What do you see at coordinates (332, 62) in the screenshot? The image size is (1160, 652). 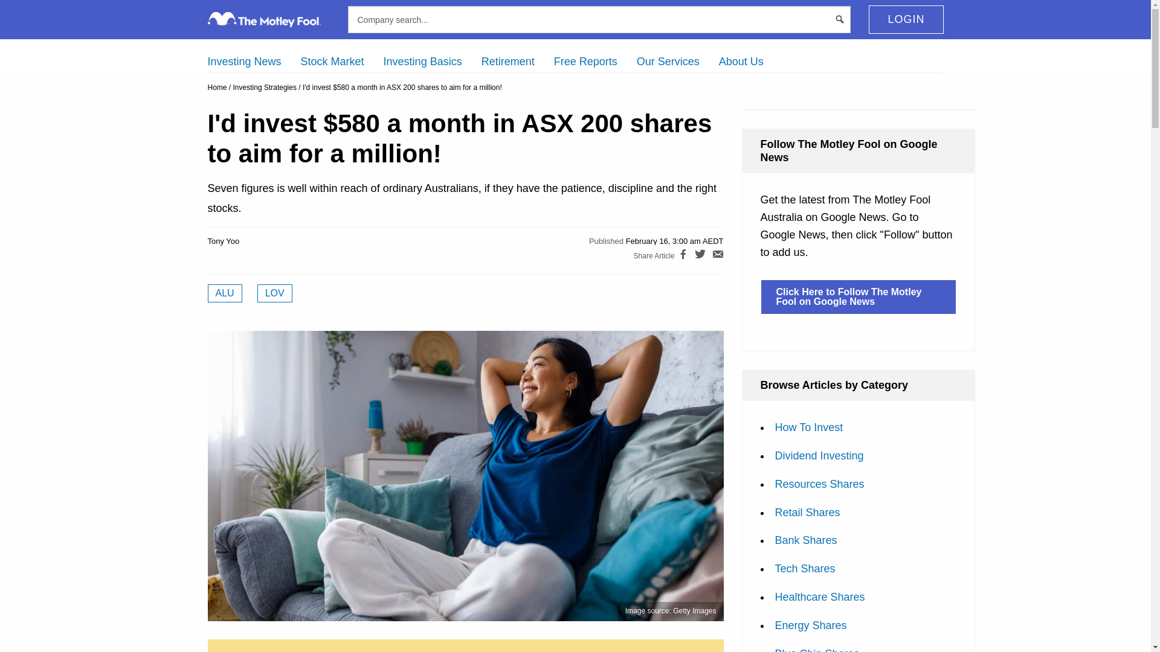 I see `Stock Market` at bounding box center [332, 62].